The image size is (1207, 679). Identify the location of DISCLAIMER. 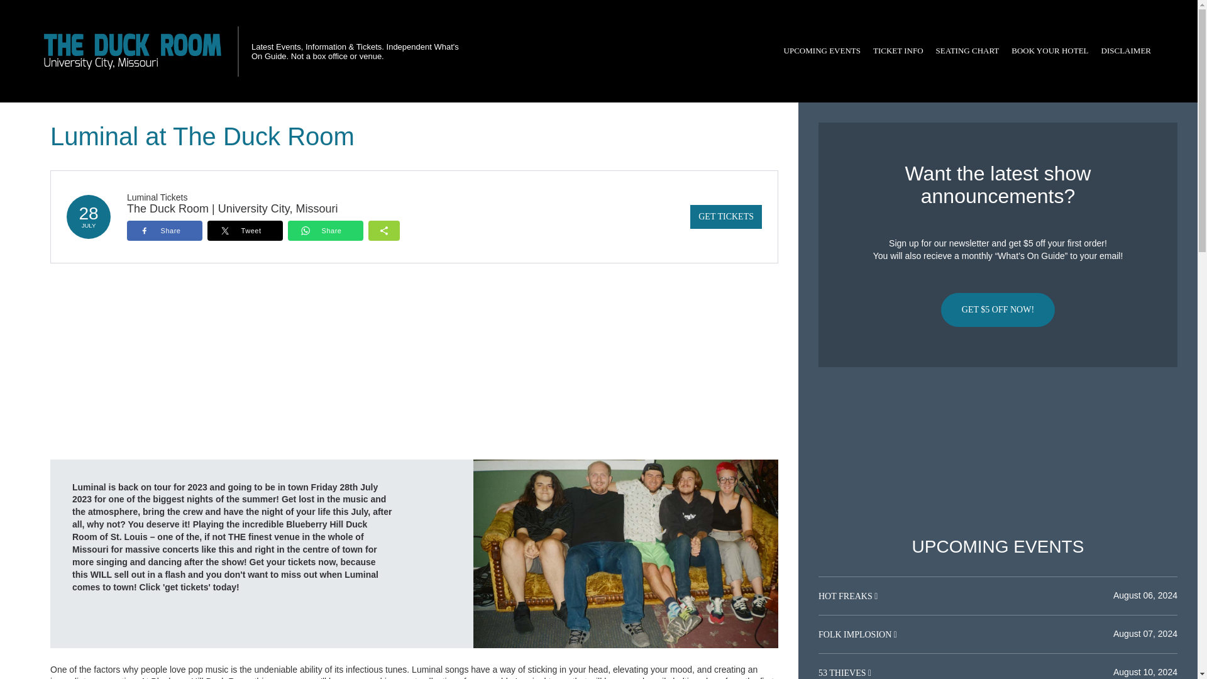
(1126, 51).